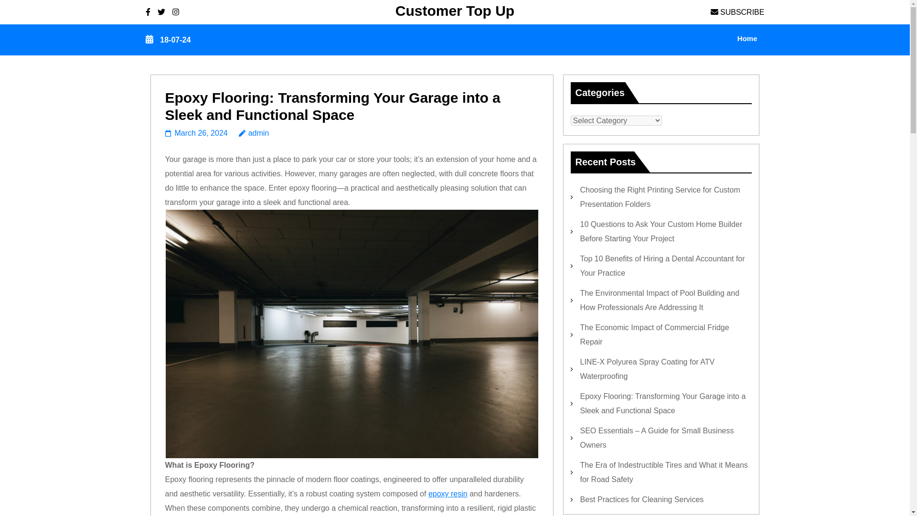  What do you see at coordinates (647, 369) in the screenshot?
I see `LINE-X Polyurea Spray Coating for ATV Waterproofing` at bounding box center [647, 369].